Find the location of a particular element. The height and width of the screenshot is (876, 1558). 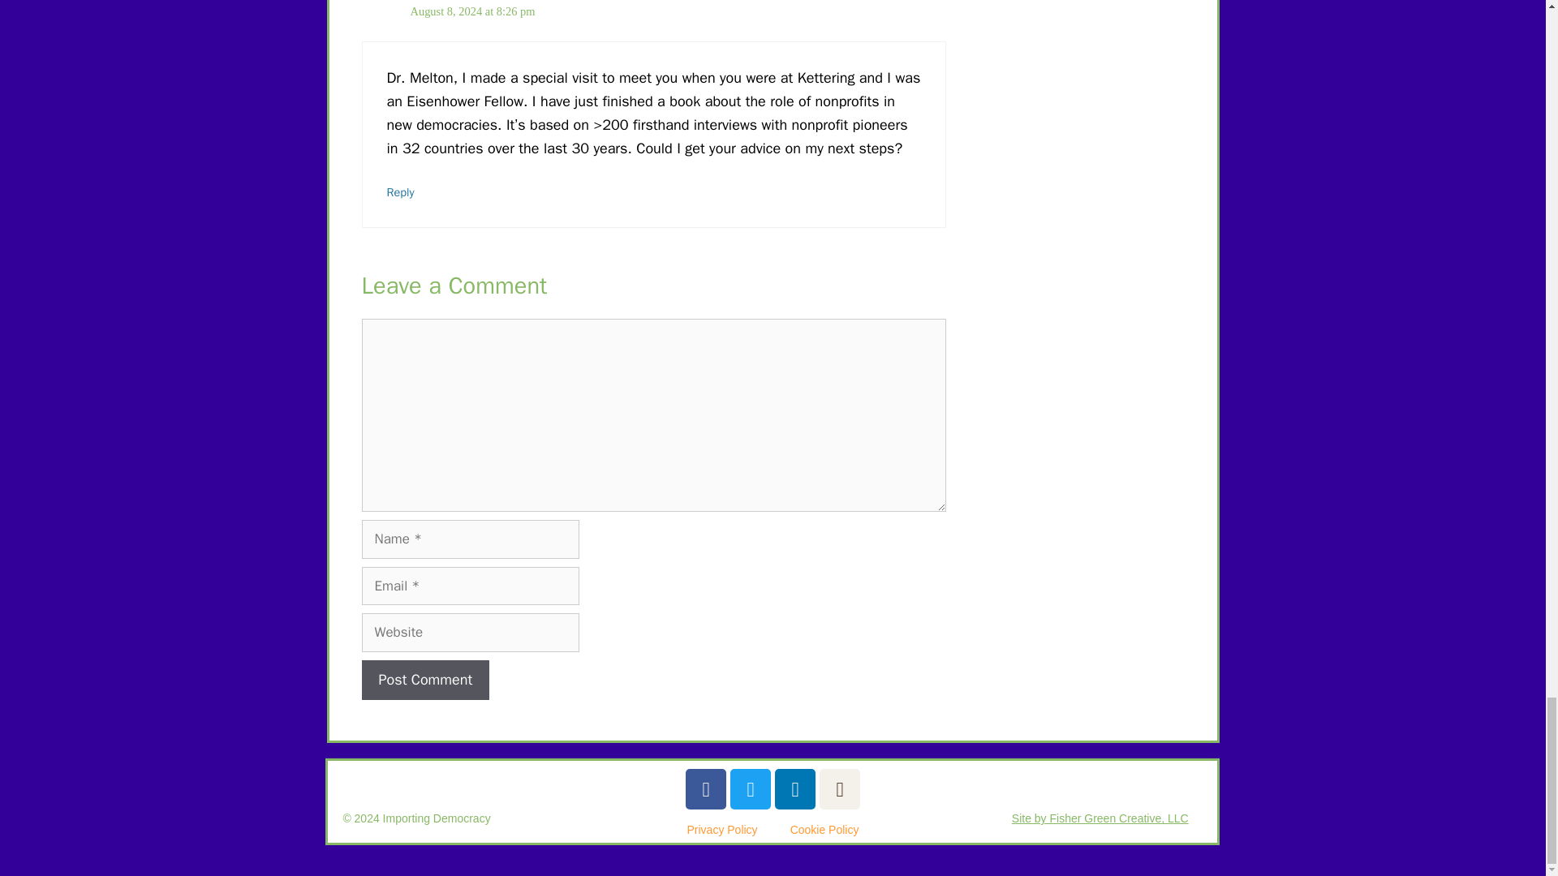

Reply is located at coordinates (400, 191).